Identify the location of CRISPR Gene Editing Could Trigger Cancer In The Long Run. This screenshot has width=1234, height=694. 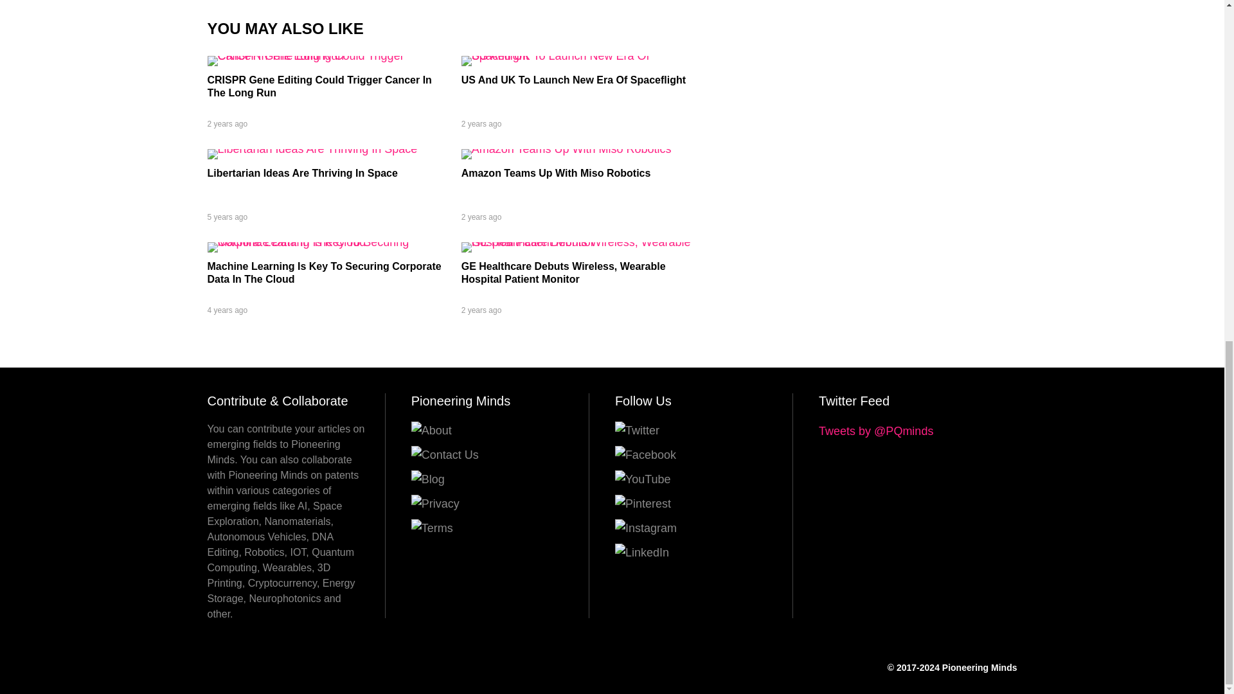
(319, 86).